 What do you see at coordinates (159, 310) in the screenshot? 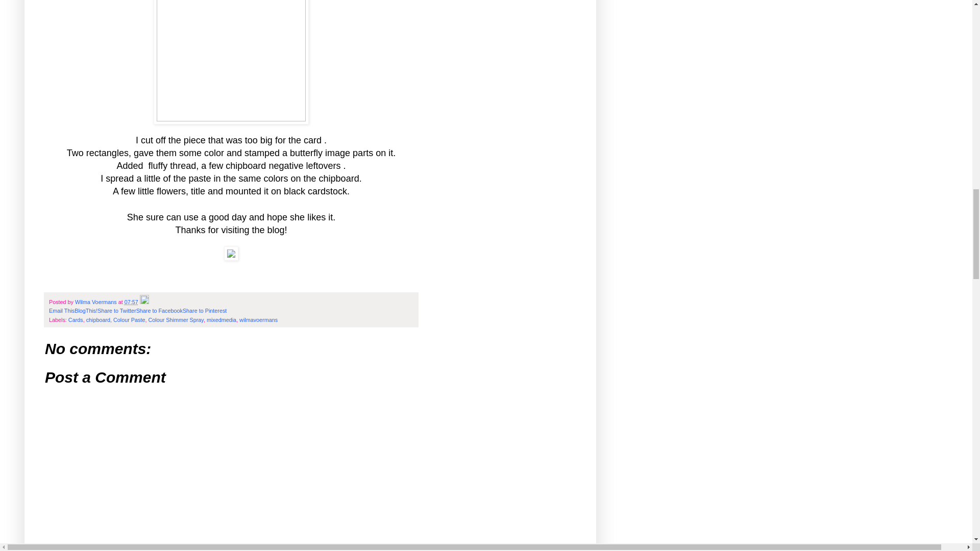
I see `Share to Facebook` at bounding box center [159, 310].